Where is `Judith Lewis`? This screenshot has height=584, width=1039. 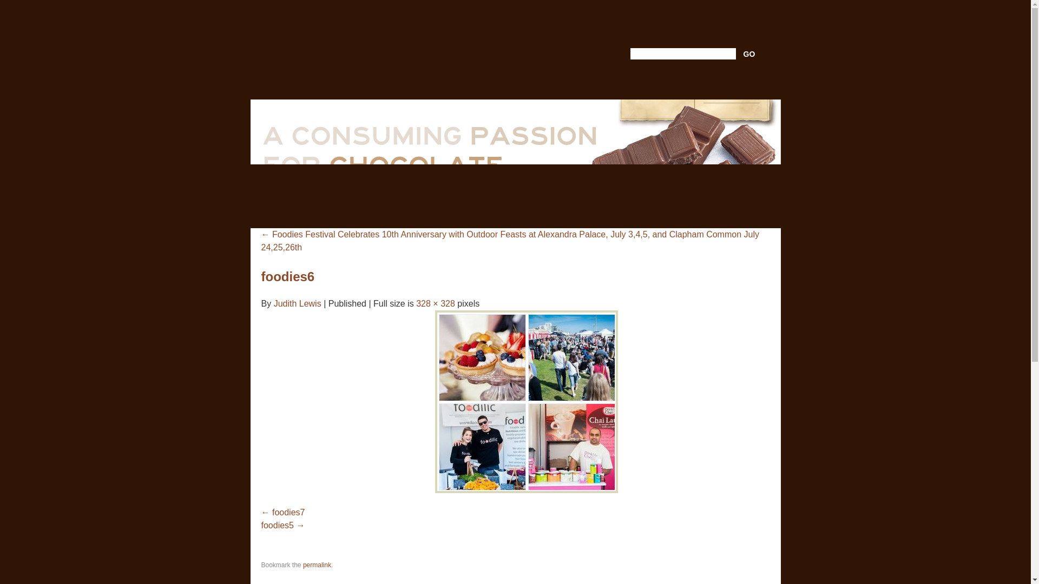
Judith Lewis is located at coordinates (298, 303).